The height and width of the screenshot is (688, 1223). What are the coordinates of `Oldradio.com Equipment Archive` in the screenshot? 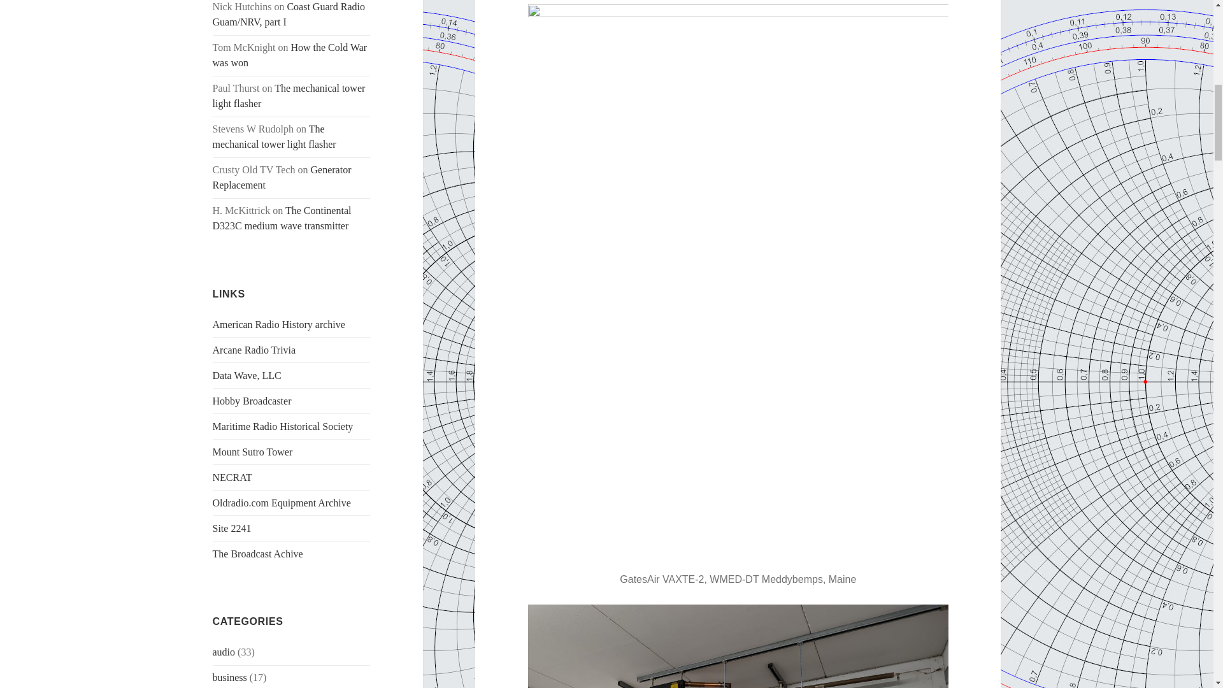 It's located at (282, 503).